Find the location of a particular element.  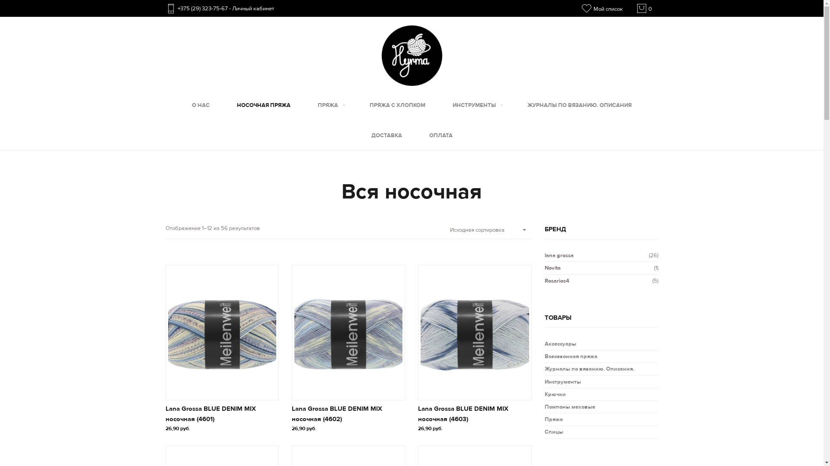

0 is located at coordinates (644, 8).